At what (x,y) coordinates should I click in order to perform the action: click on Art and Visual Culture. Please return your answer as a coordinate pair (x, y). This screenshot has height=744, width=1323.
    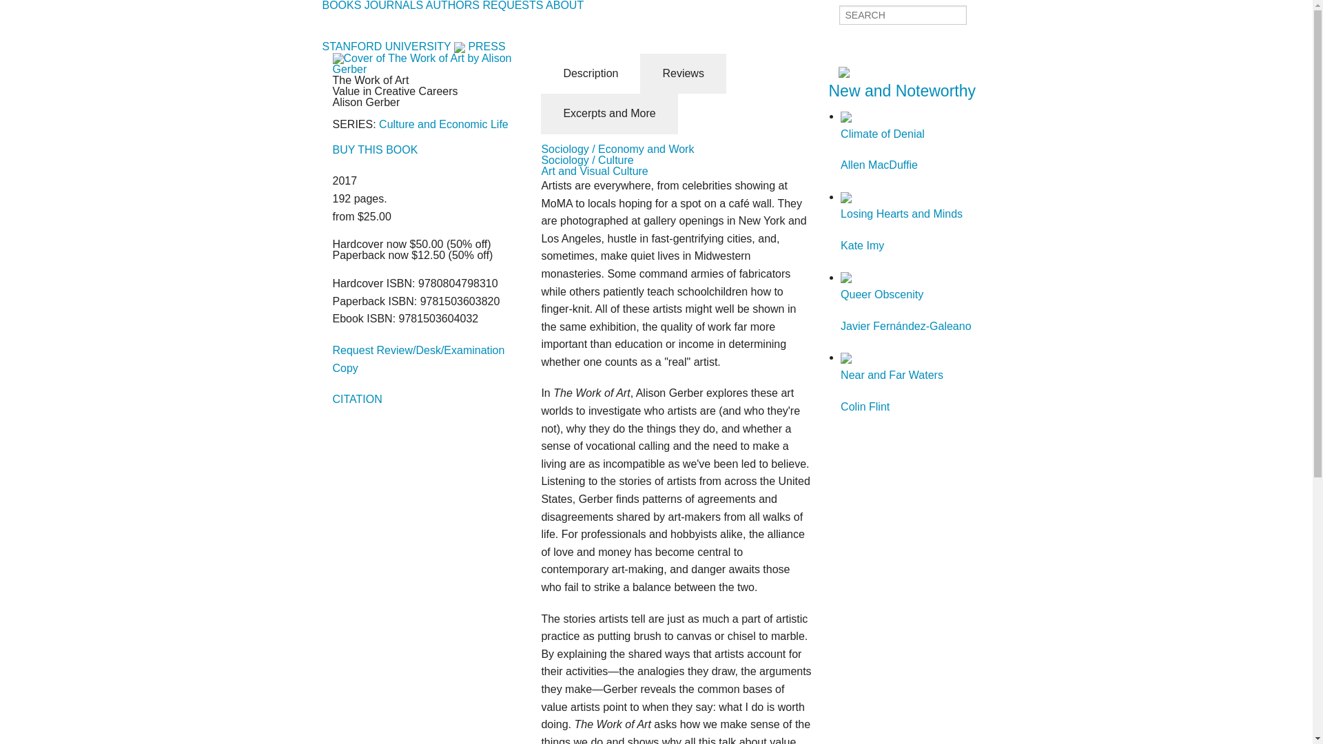
    Looking at the image, I should click on (920, 142).